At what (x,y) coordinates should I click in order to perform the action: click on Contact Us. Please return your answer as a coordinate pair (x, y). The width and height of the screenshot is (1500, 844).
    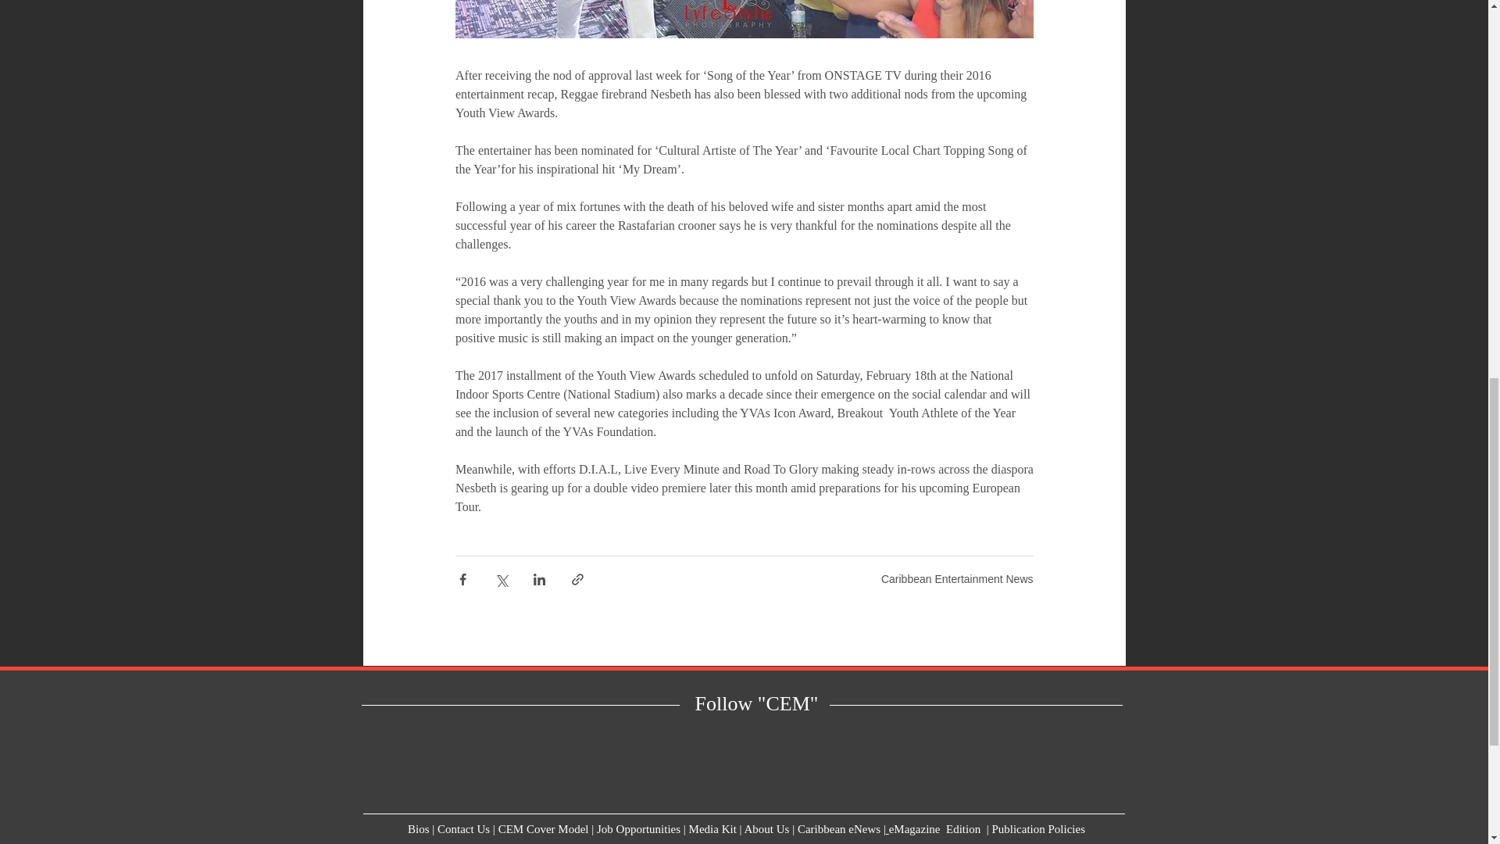
    Looking at the image, I should click on (464, 829).